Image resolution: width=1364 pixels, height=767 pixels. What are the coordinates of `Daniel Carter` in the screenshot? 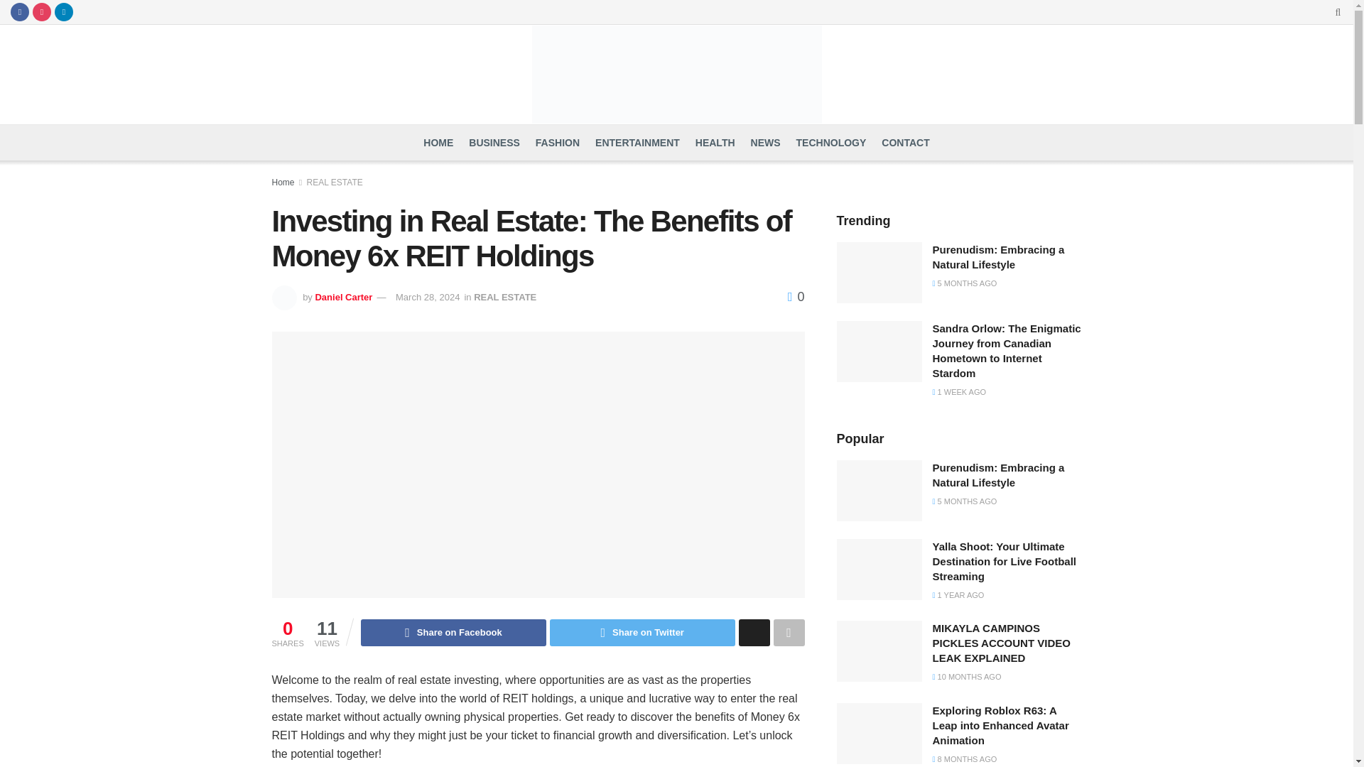 It's located at (344, 297).